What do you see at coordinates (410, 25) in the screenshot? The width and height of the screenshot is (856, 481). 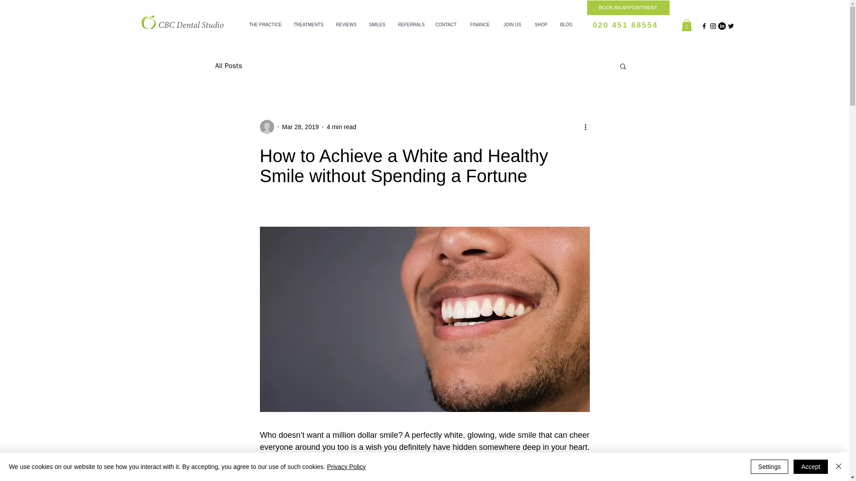 I see `REFERRALS` at bounding box center [410, 25].